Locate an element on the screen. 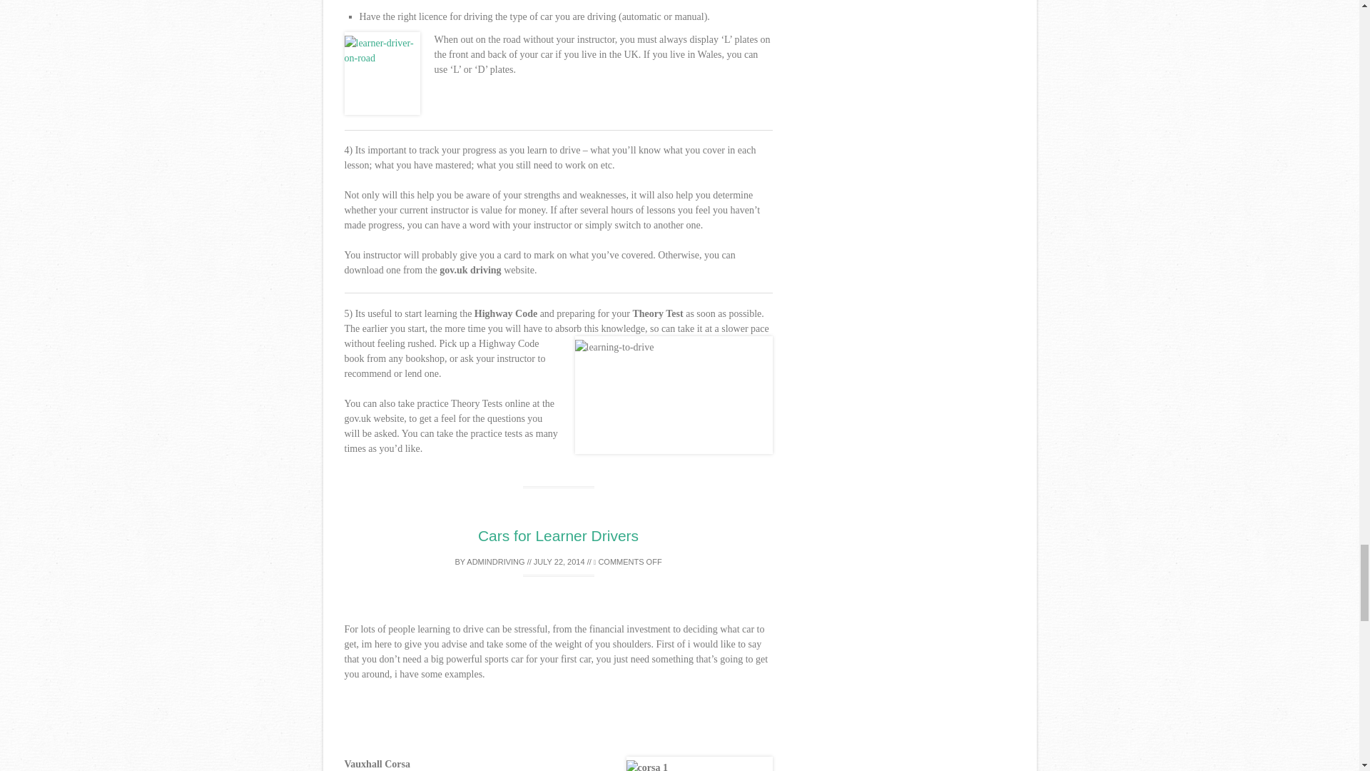  Cars for Learner Drivers is located at coordinates (558, 535).